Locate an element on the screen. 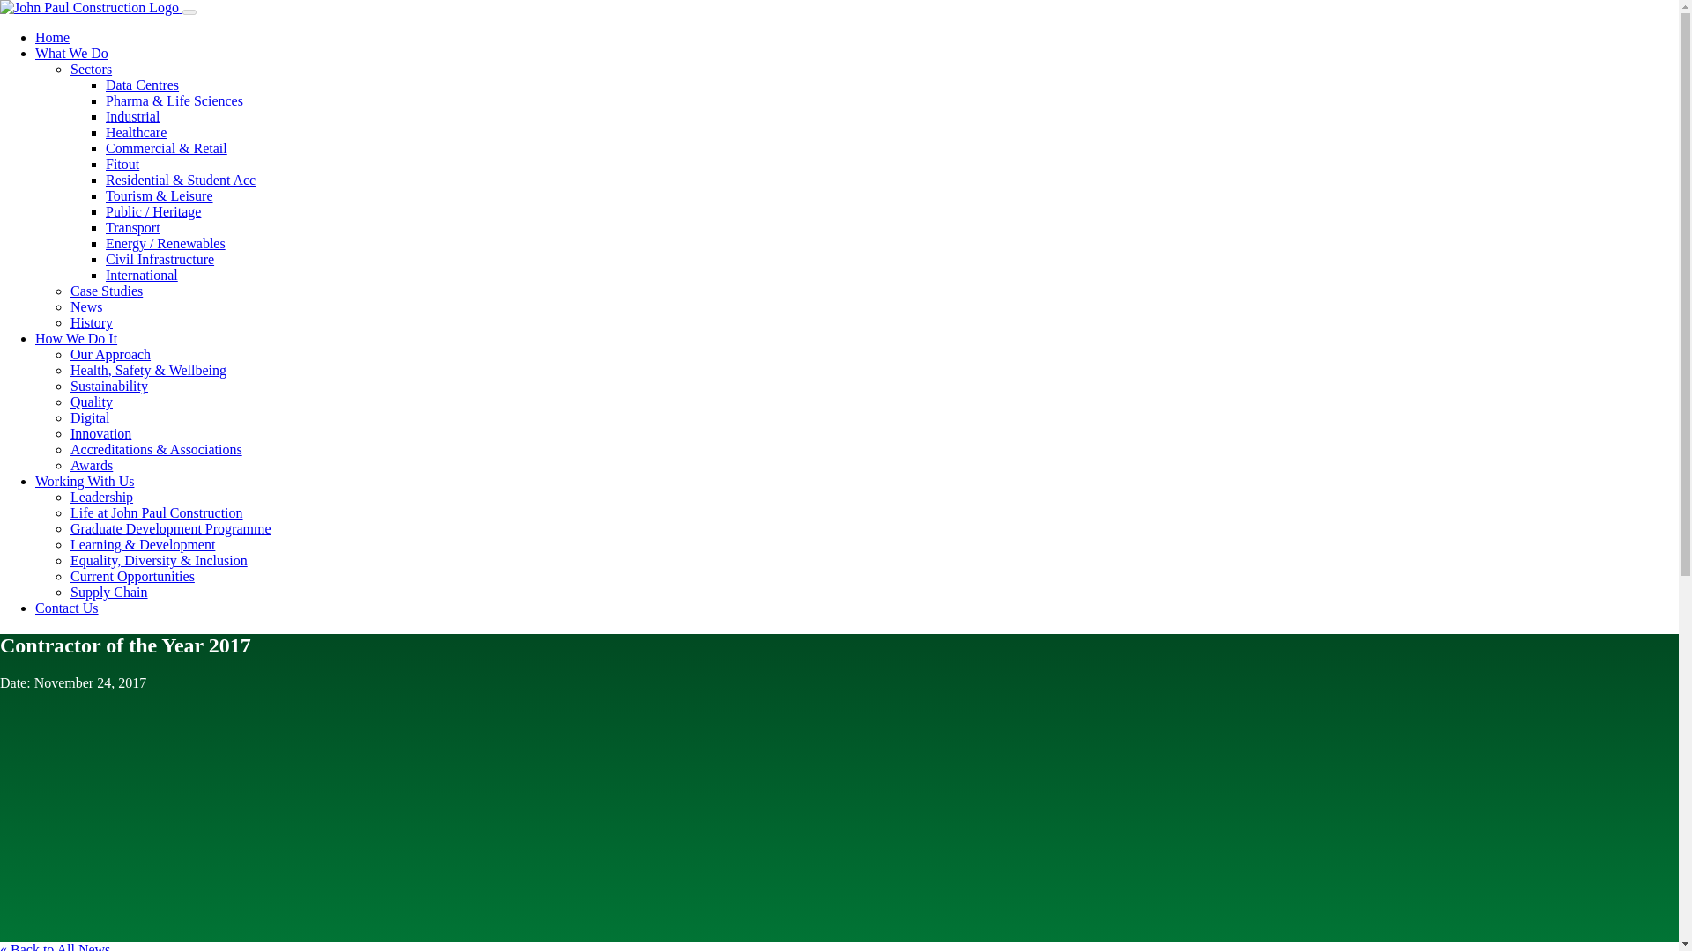  Innovation is located at coordinates (100, 433).